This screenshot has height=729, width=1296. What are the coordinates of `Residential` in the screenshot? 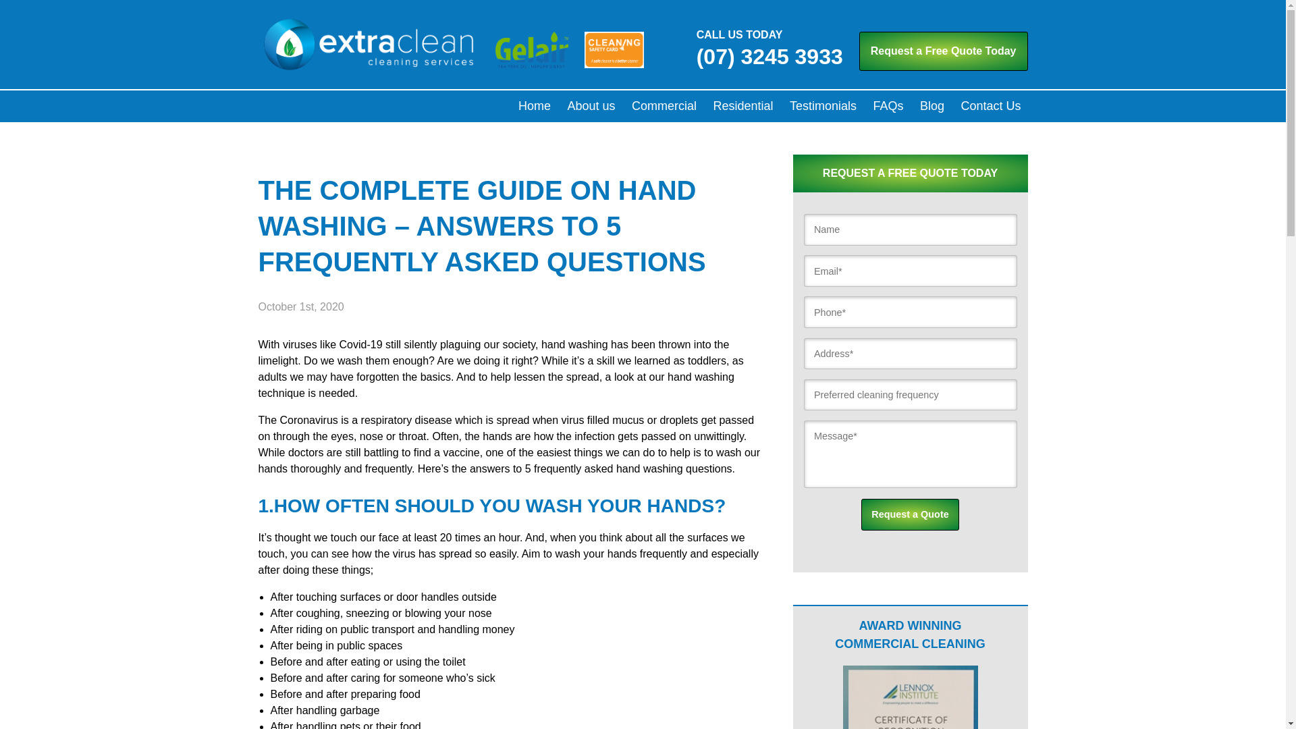 It's located at (742, 107).